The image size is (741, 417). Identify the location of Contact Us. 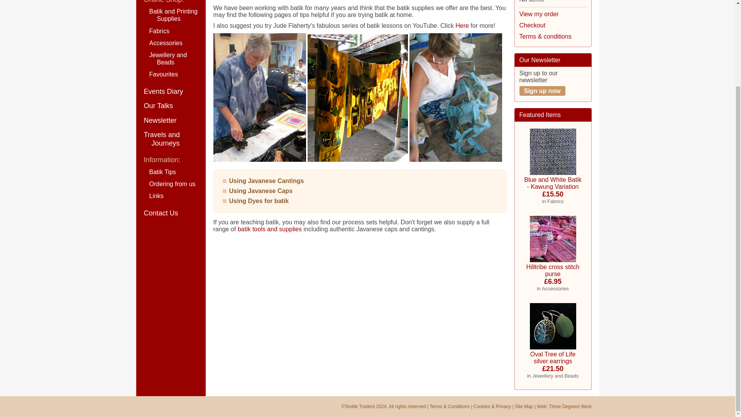
(170, 213).